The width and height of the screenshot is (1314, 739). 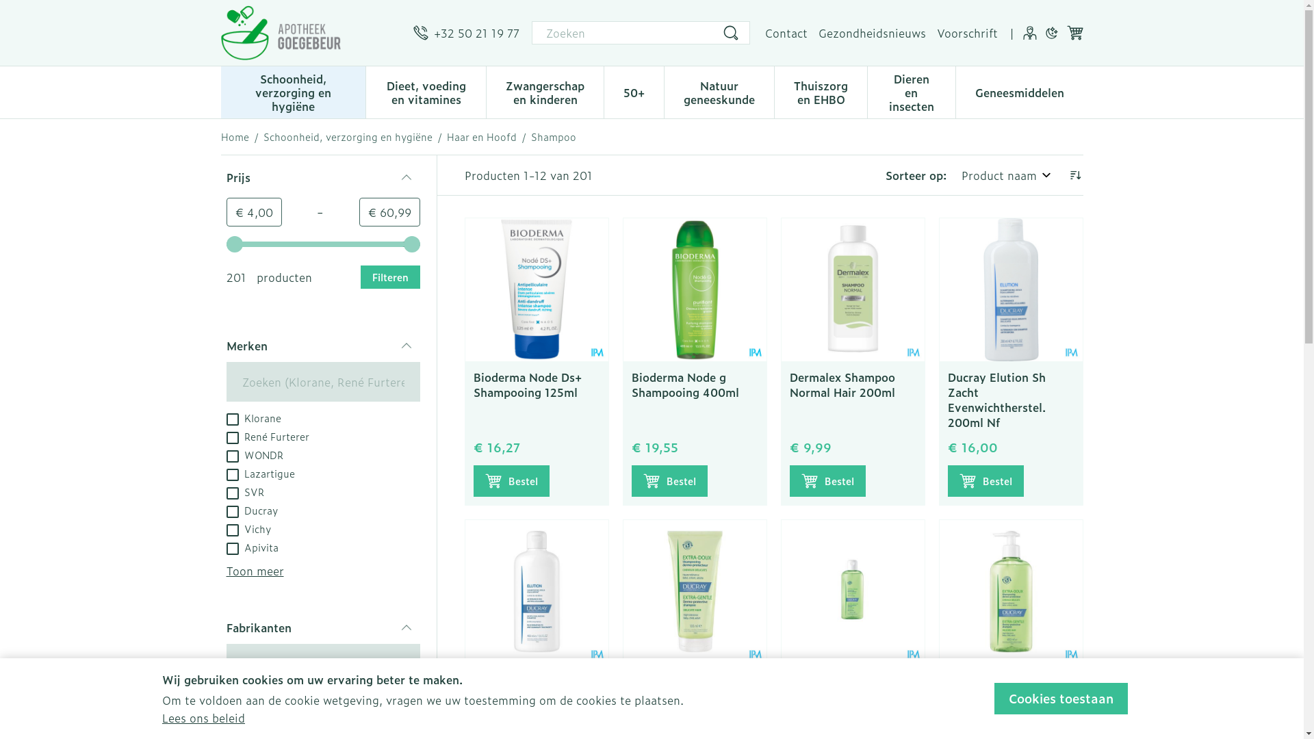 I want to click on Natuur geneeskunde, so click(x=719, y=91).